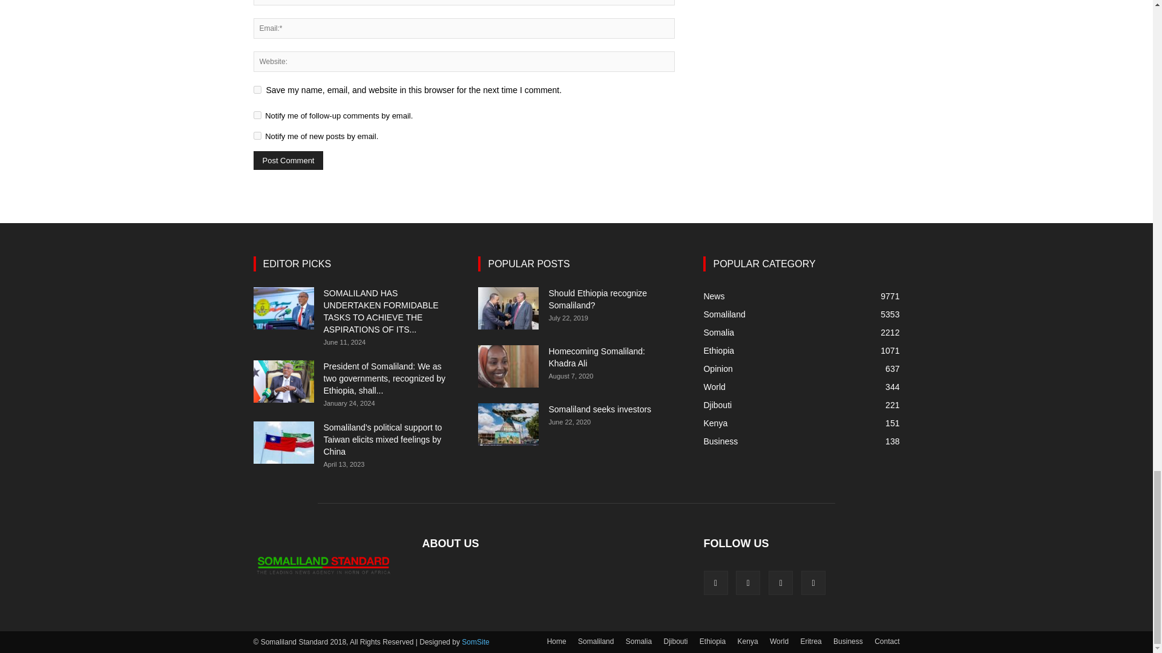 This screenshot has width=1162, height=653. I want to click on yes, so click(257, 89).